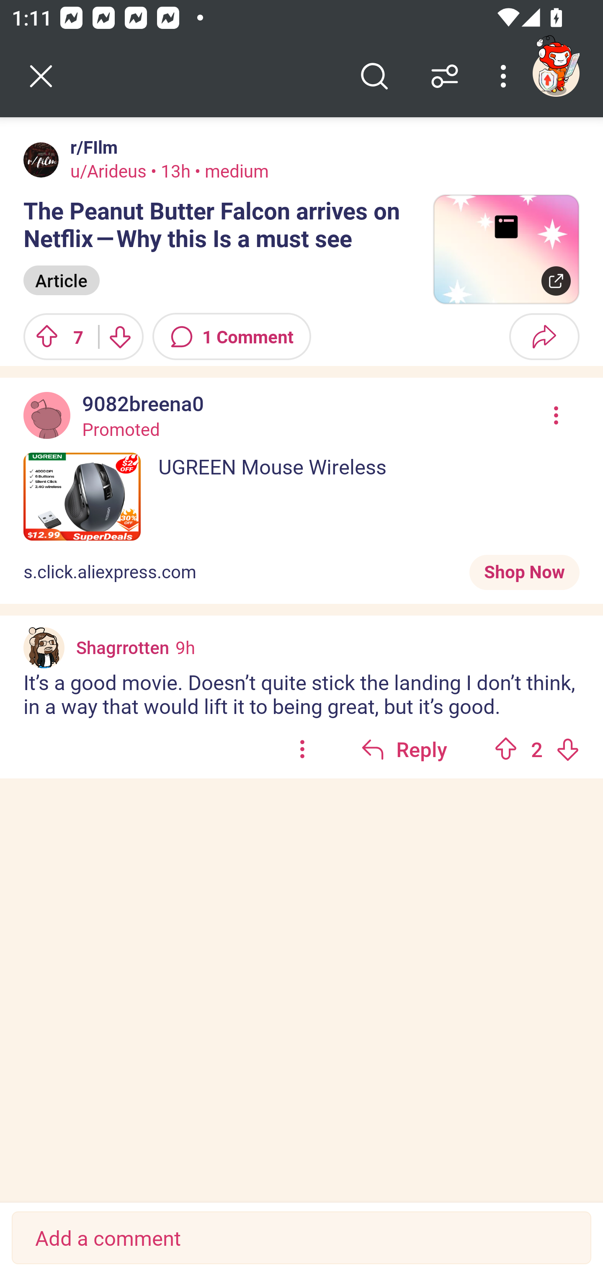 The width and height of the screenshot is (603, 1273). I want to click on r/FIlm, so click(91, 147).